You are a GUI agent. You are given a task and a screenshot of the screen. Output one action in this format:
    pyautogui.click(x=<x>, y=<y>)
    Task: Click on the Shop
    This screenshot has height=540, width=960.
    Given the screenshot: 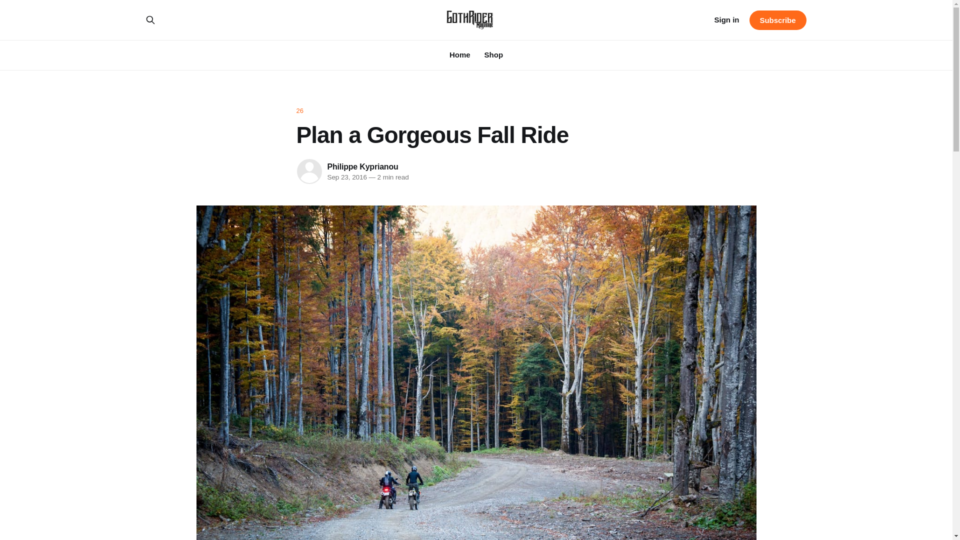 What is the action you would take?
    pyautogui.click(x=494, y=54)
    